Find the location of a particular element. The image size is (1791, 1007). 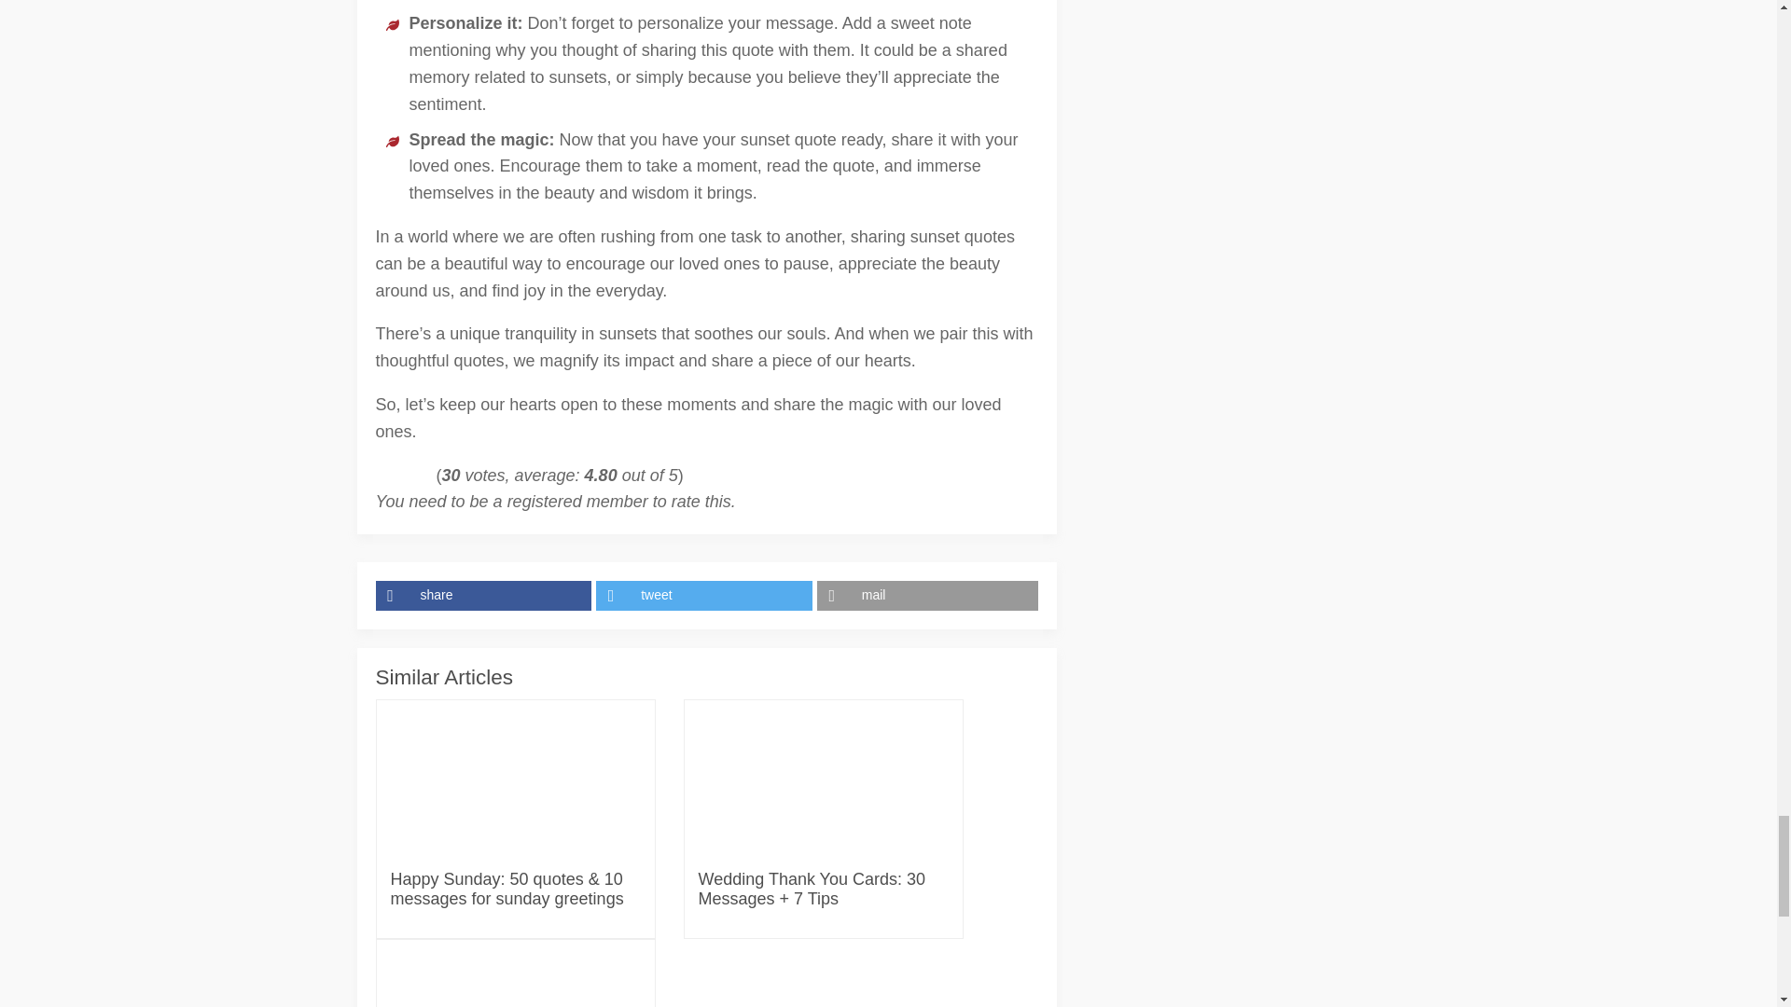

30 votes, average: 4.80 out of 5 is located at coordinates (392, 476).